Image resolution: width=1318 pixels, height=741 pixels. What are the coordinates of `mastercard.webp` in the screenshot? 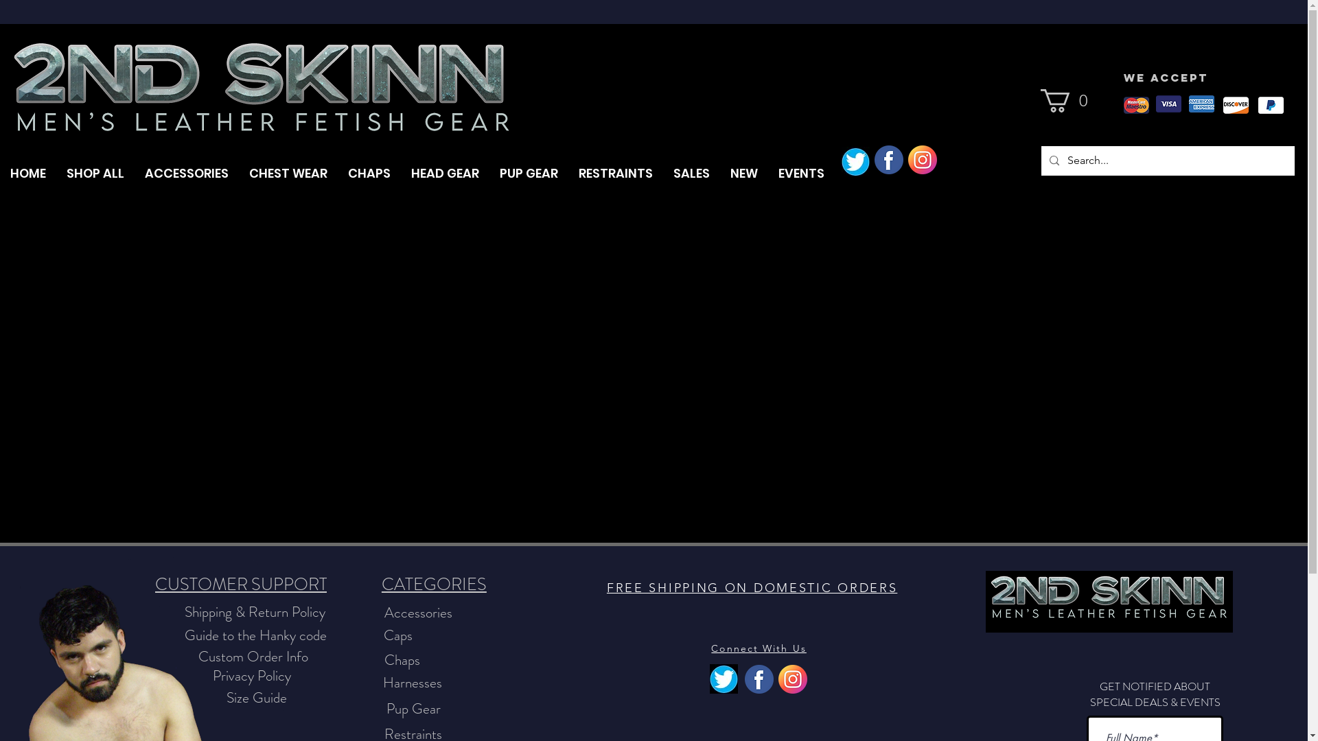 It's located at (1135, 106).